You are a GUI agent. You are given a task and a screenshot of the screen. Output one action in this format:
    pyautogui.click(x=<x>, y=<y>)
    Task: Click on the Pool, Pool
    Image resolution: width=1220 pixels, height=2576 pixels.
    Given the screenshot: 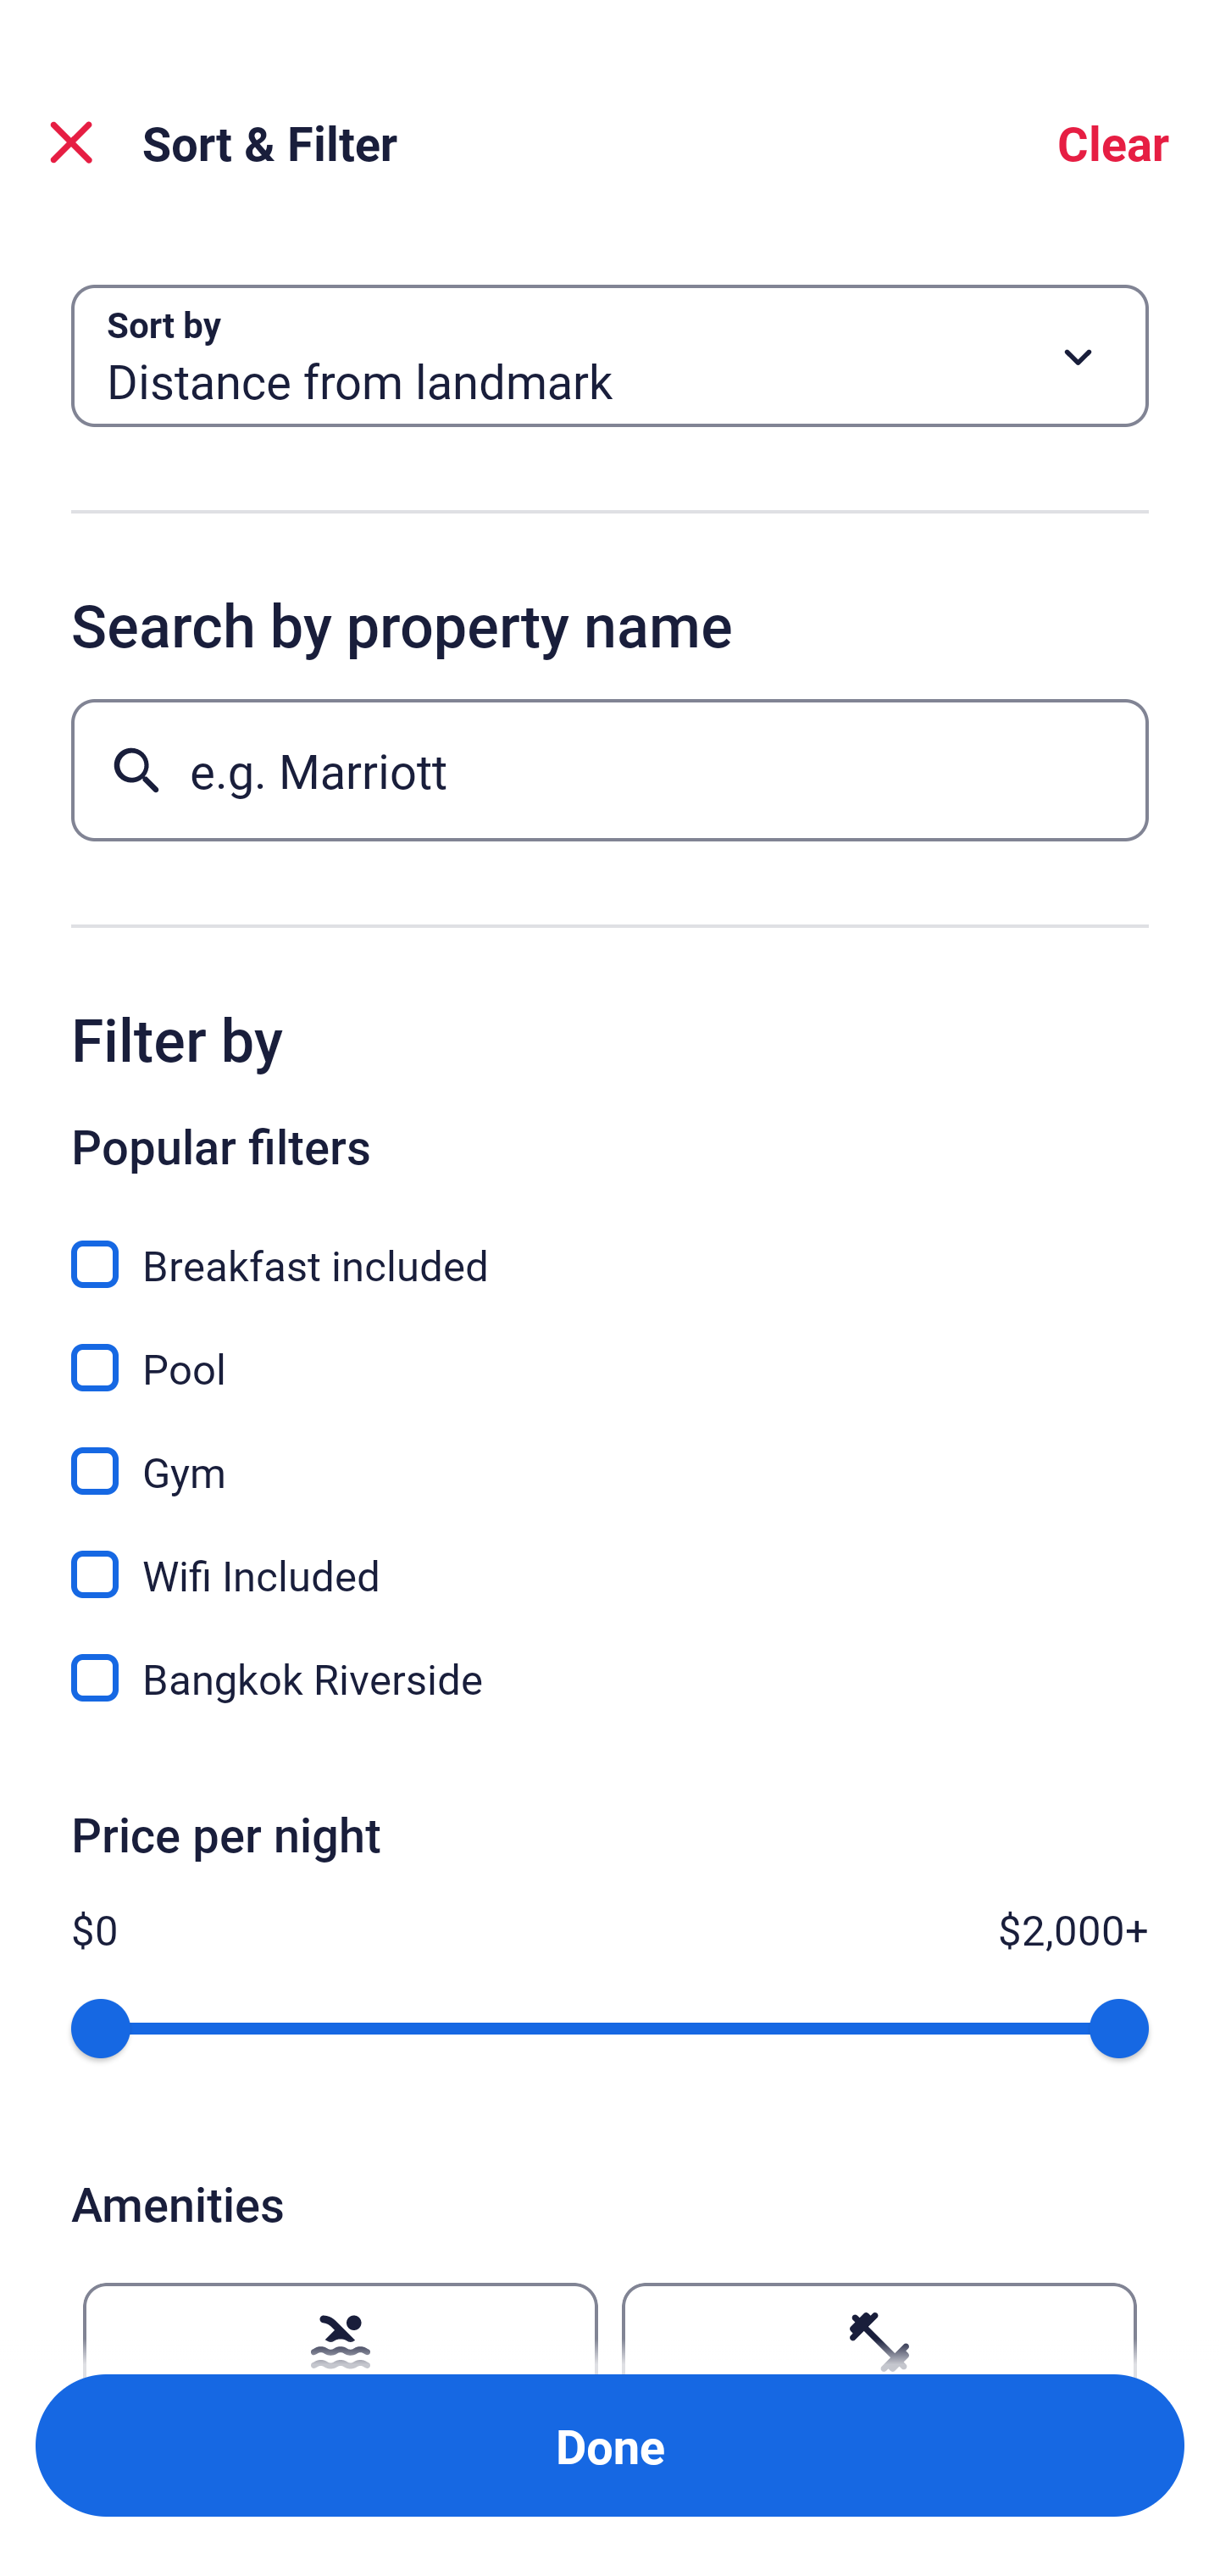 What is the action you would take?
    pyautogui.click(x=610, y=1349)
    